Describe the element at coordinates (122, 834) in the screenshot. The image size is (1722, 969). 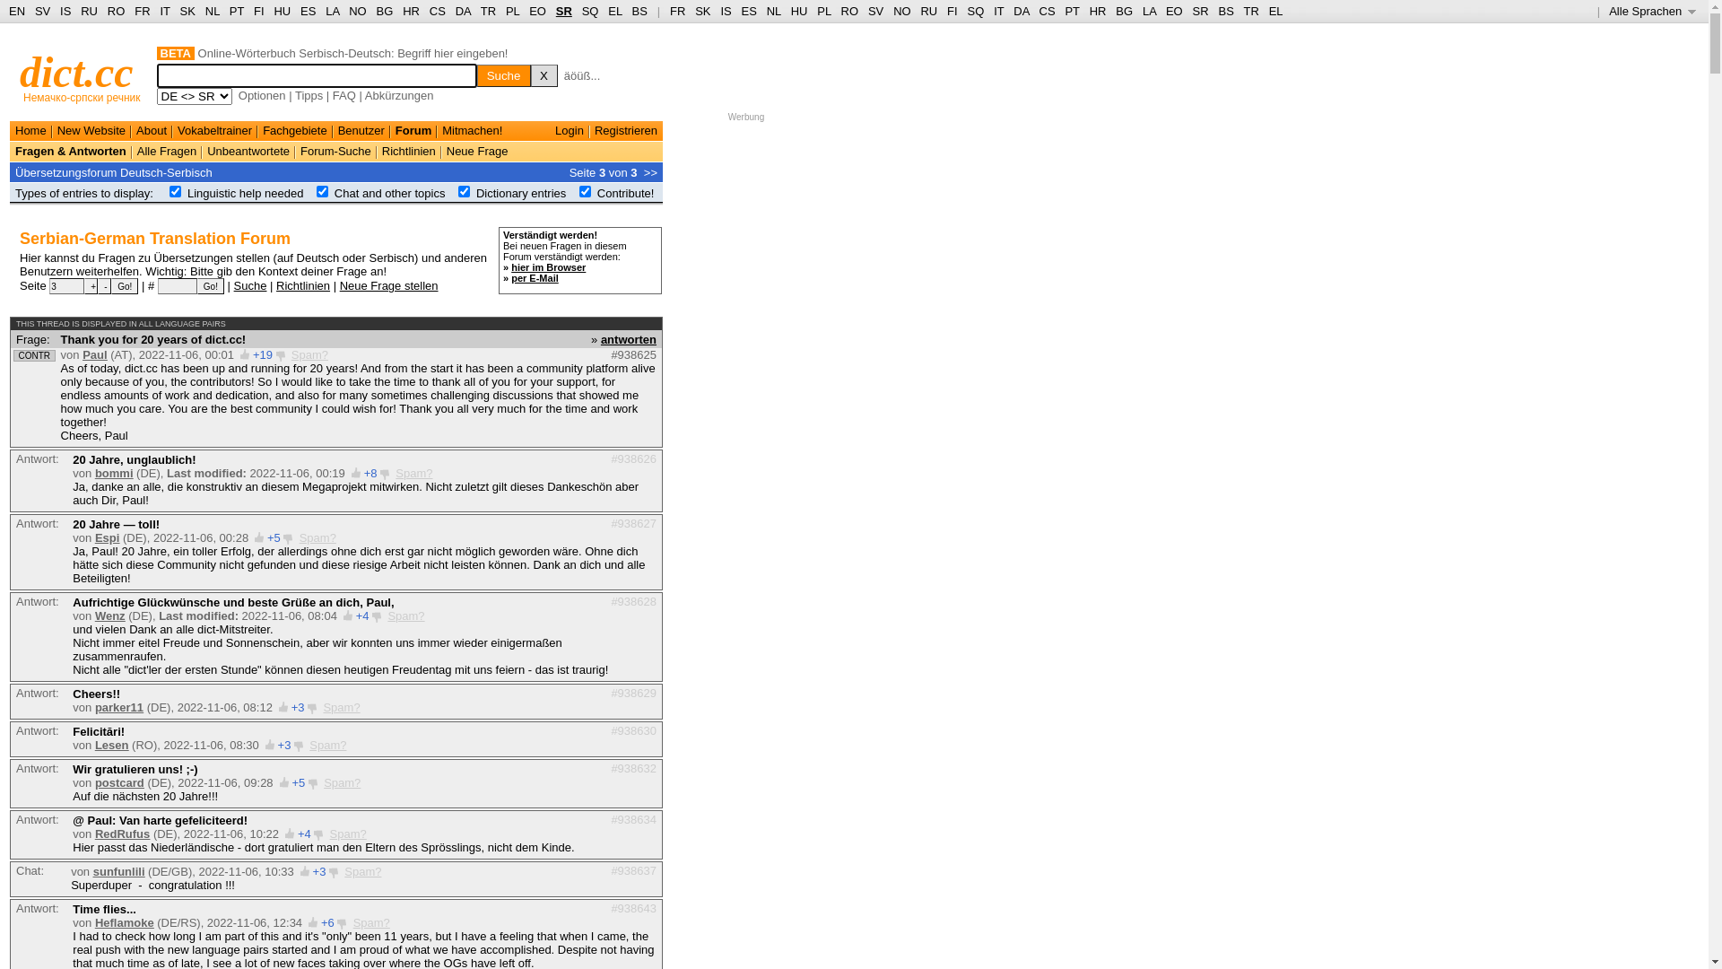
I see `RedRufus` at that location.